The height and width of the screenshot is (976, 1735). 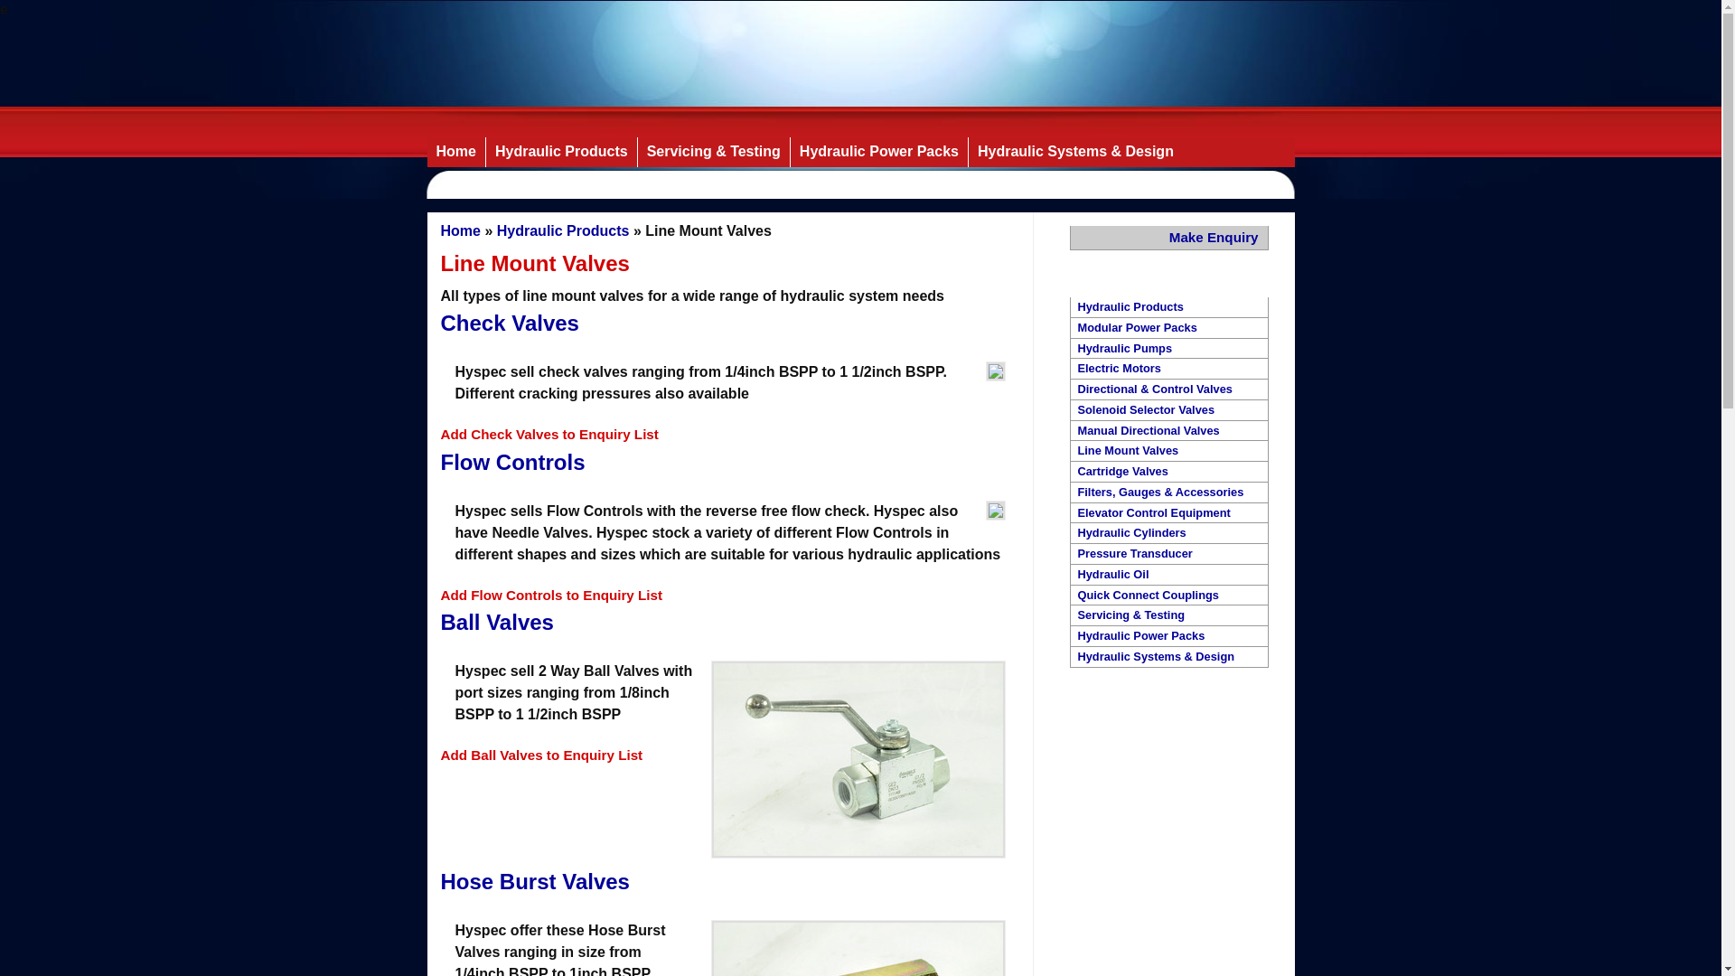 What do you see at coordinates (1168, 636) in the screenshot?
I see `Hydraulic Power Packs` at bounding box center [1168, 636].